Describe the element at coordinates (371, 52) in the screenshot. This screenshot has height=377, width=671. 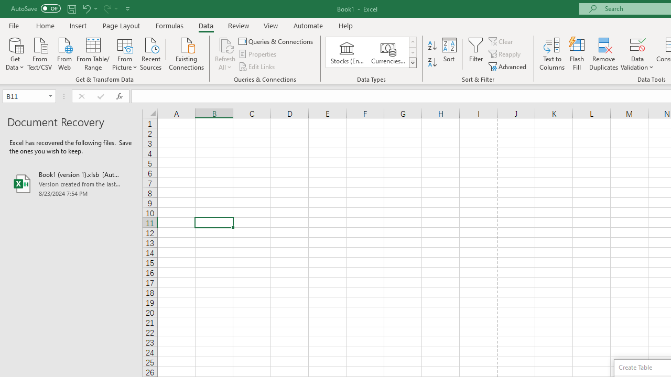
I see `AutomationID: ConvertToLinkedEntity` at that location.